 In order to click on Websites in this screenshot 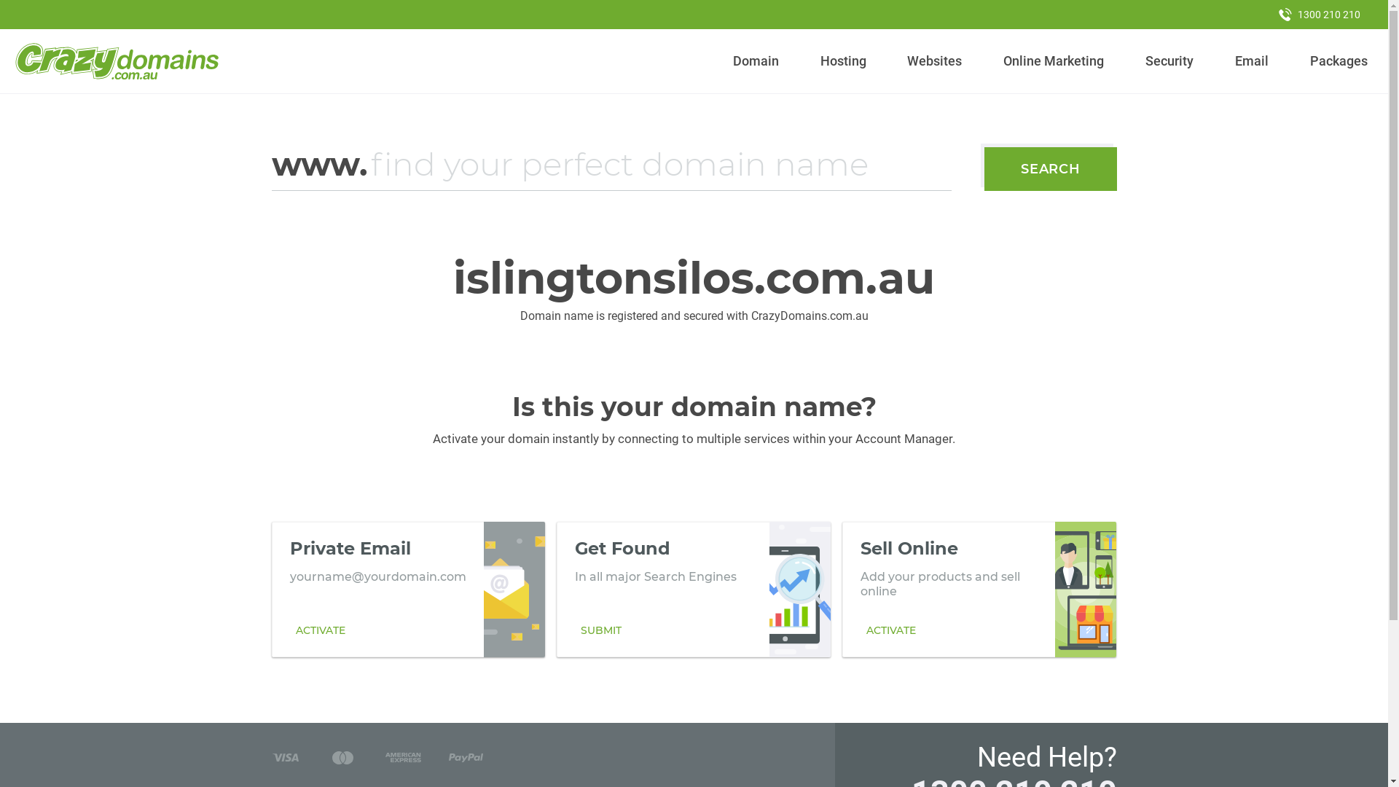, I will do `click(935, 61)`.